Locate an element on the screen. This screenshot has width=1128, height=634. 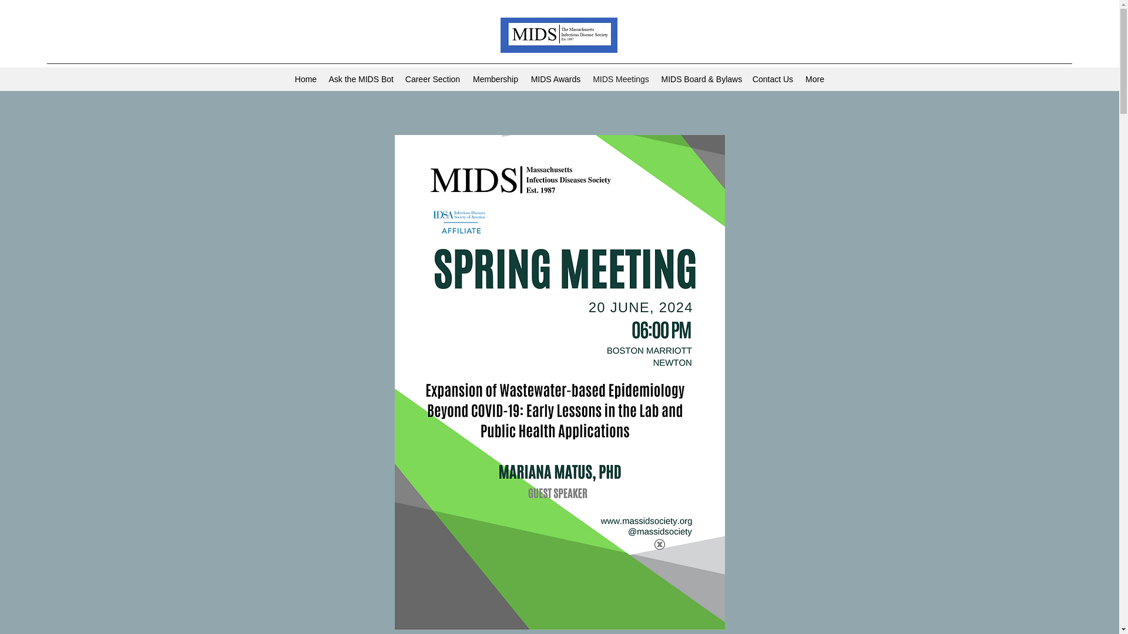
Career Section is located at coordinates (432, 79).